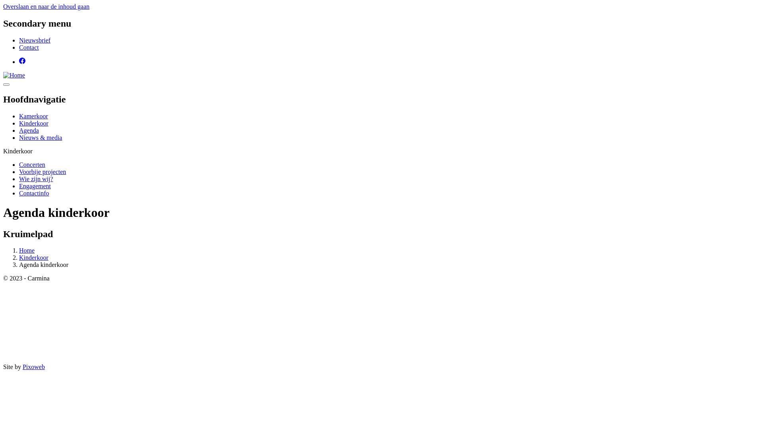 The image size is (763, 429). I want to click on Overslaan en naar de inhoud gaan, so click(46, 6).